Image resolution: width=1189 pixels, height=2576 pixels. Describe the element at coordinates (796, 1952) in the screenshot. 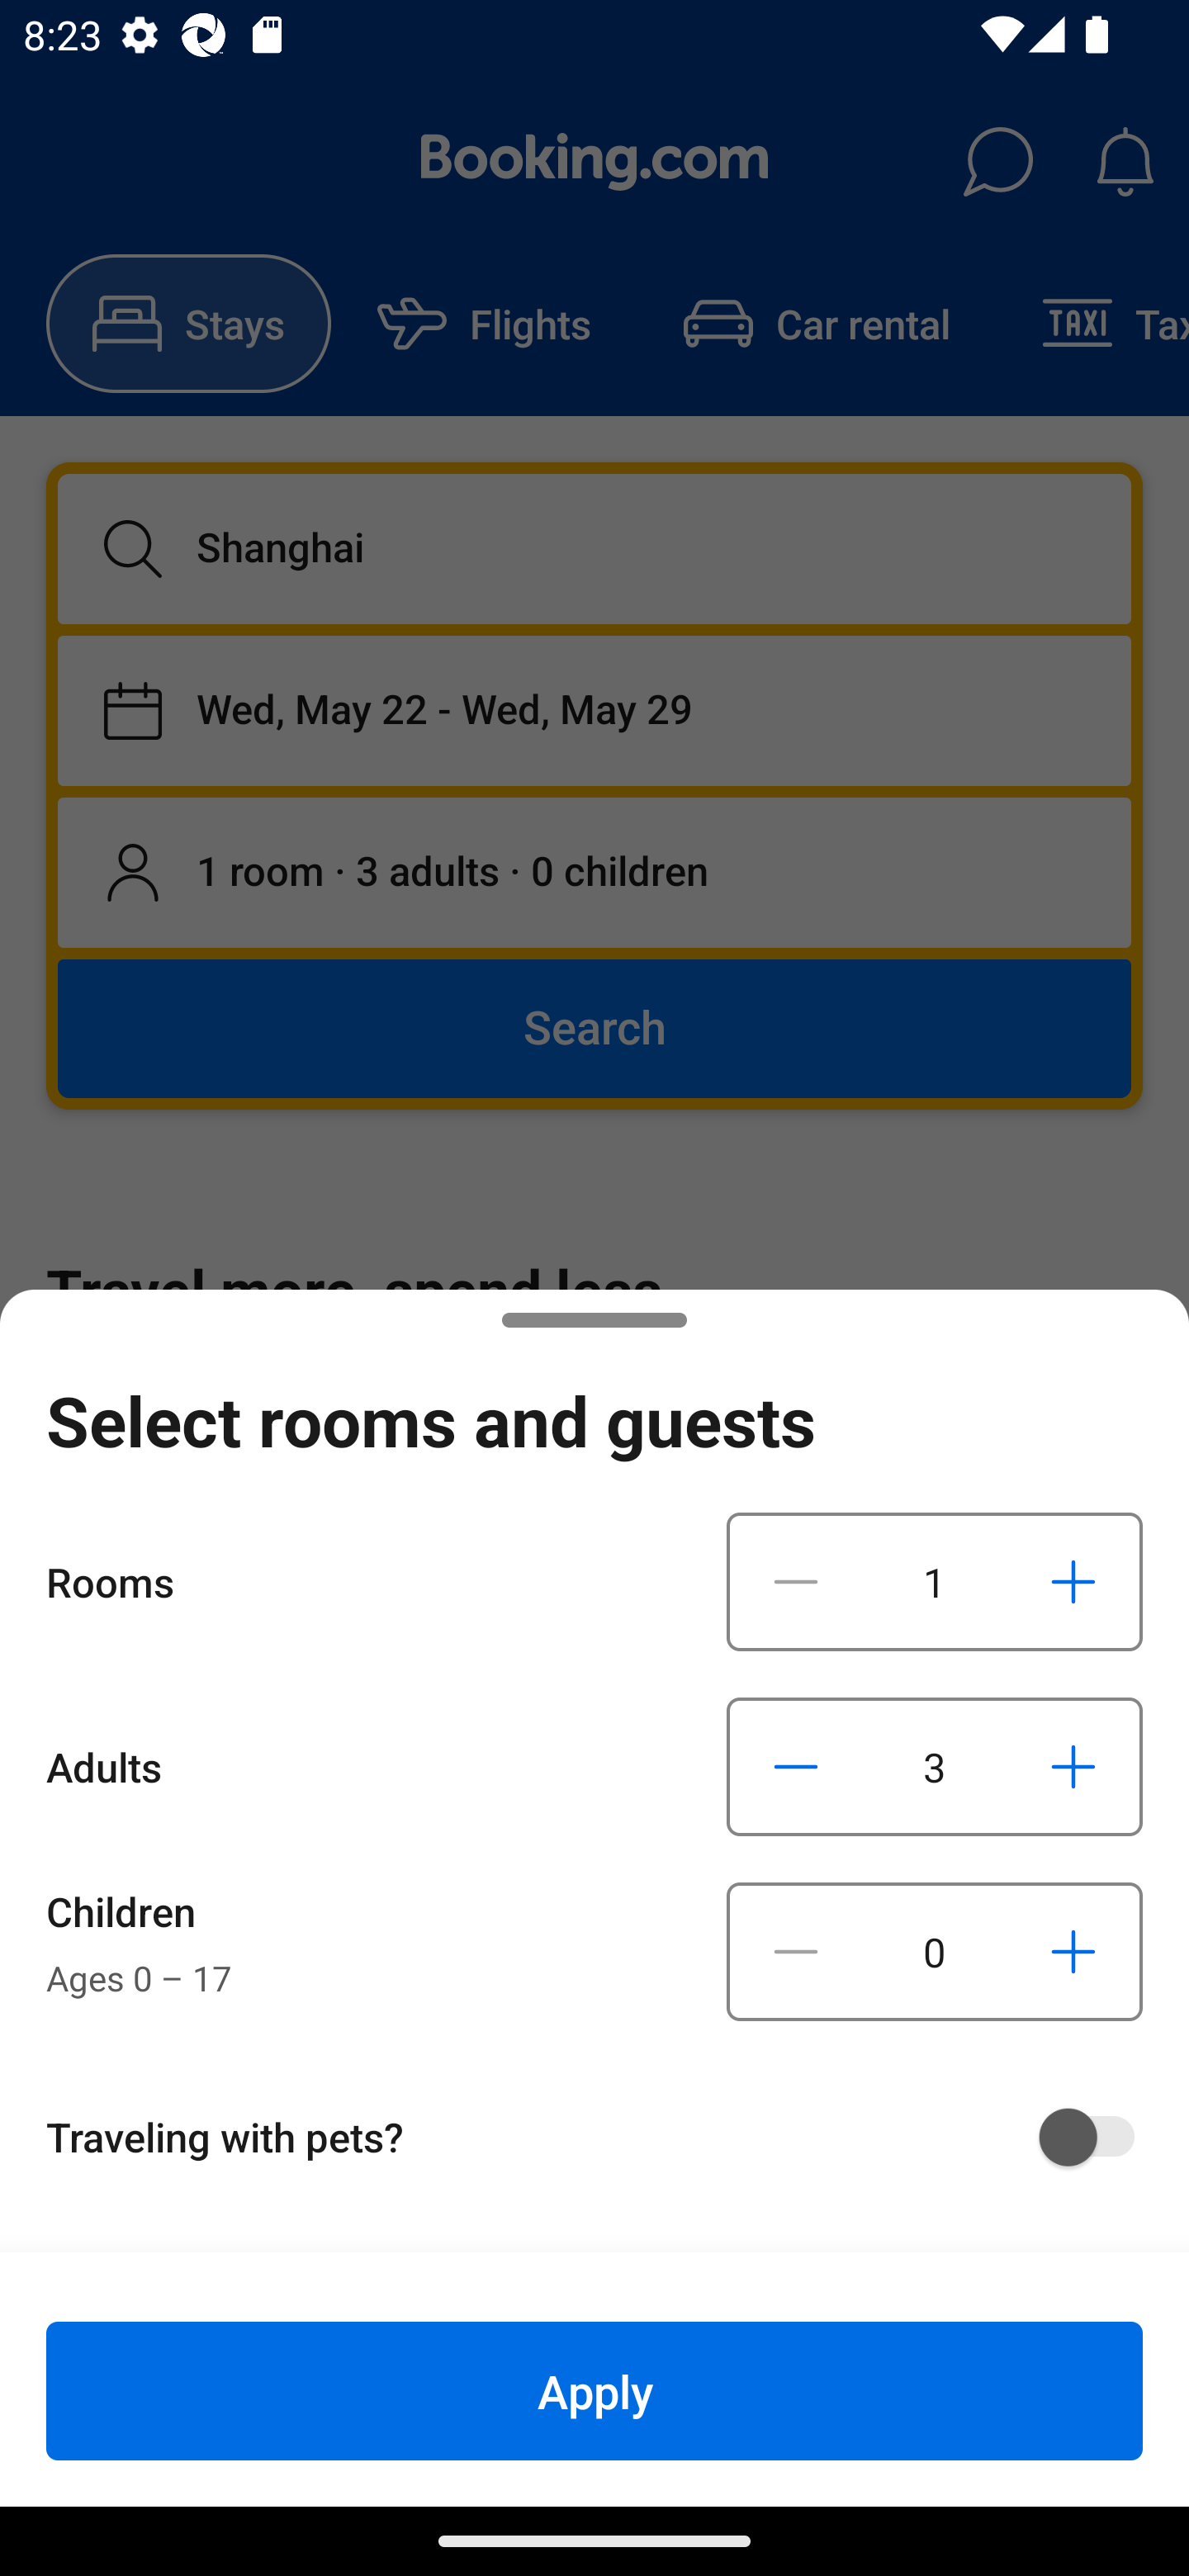

I see `Decrease` at that location.